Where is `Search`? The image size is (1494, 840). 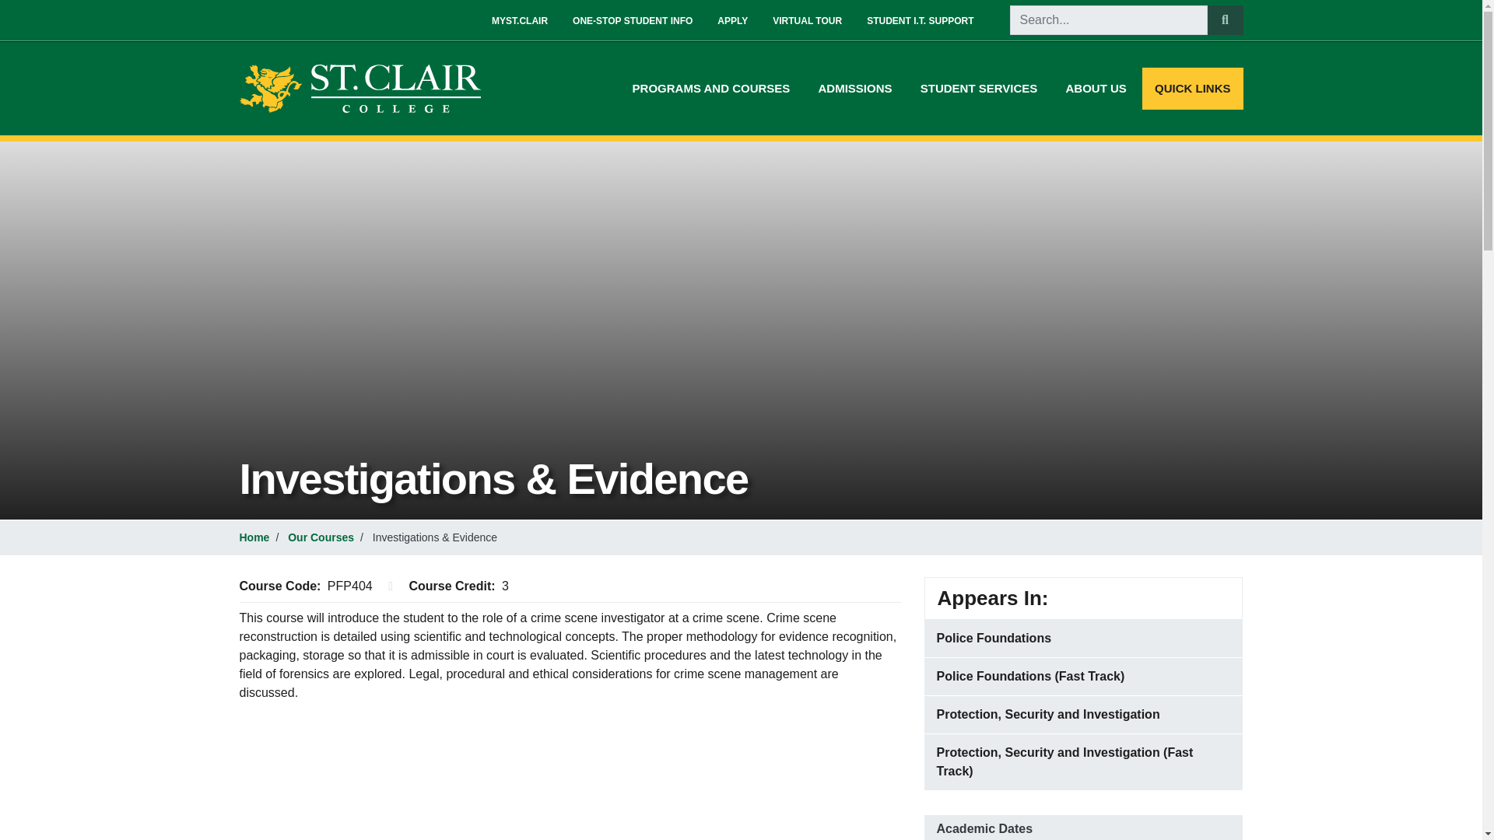
Search is located at coordinates (1225, 20).